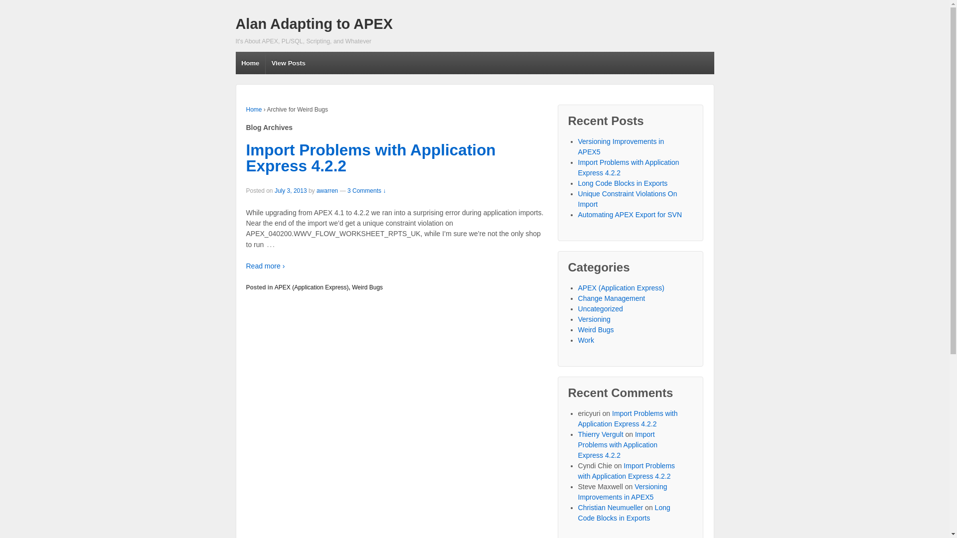  I want to click on Versioning Improvements in APEX5, so click(623, 492).